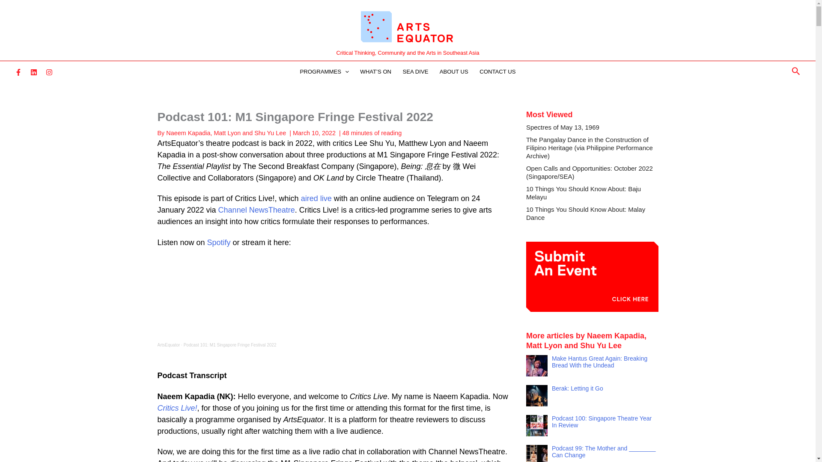  What do you see at coordinates (257, 210) in the screenshot?
I see `Channel NewsTheatre` at bounding box center [257, 210].